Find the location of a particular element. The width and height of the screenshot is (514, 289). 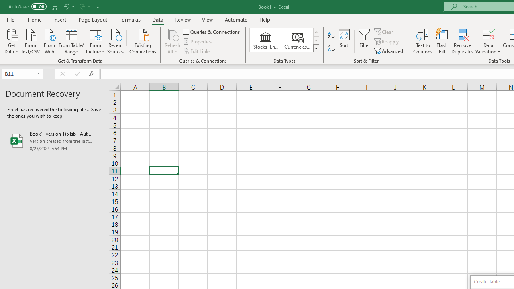

File Tab is located at coordinates (10, 19).